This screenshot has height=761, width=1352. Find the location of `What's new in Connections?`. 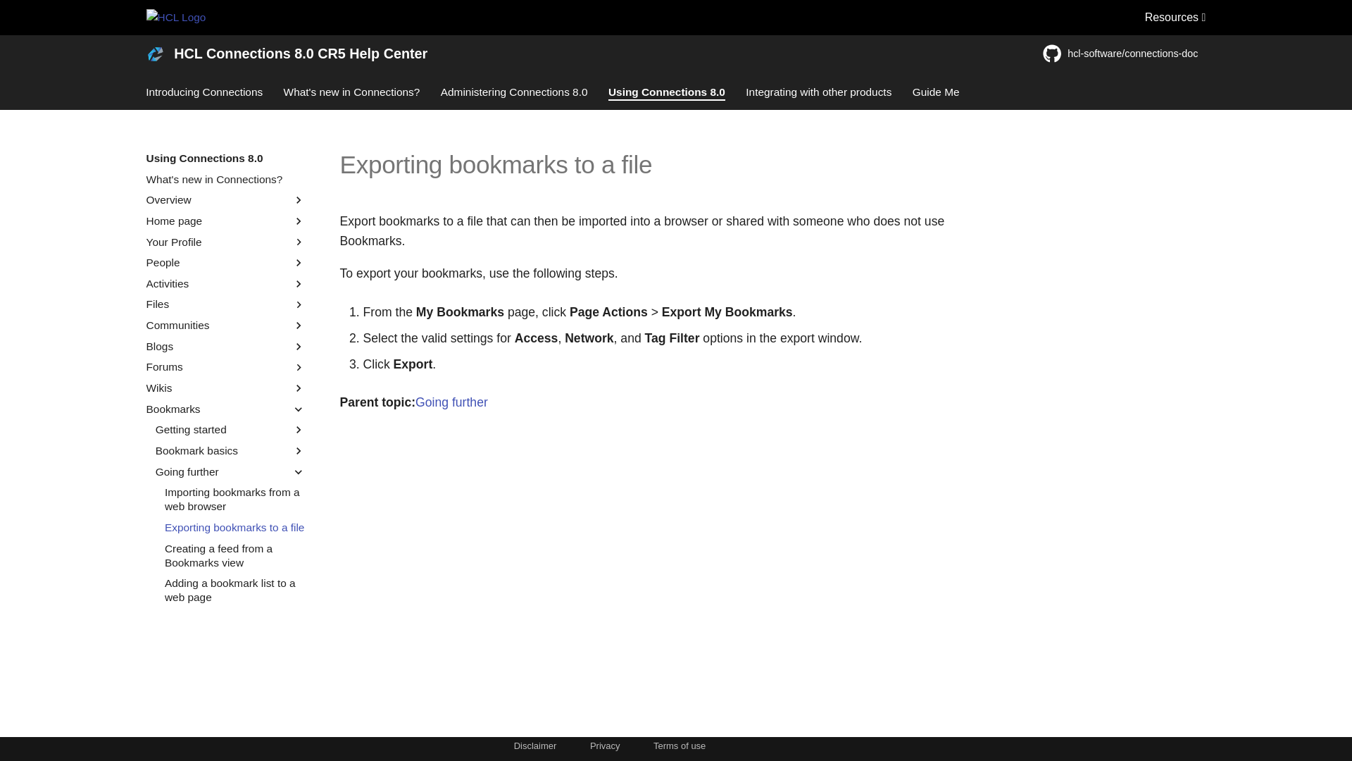

What's new in Connections? is located at coordinates (352, 92).